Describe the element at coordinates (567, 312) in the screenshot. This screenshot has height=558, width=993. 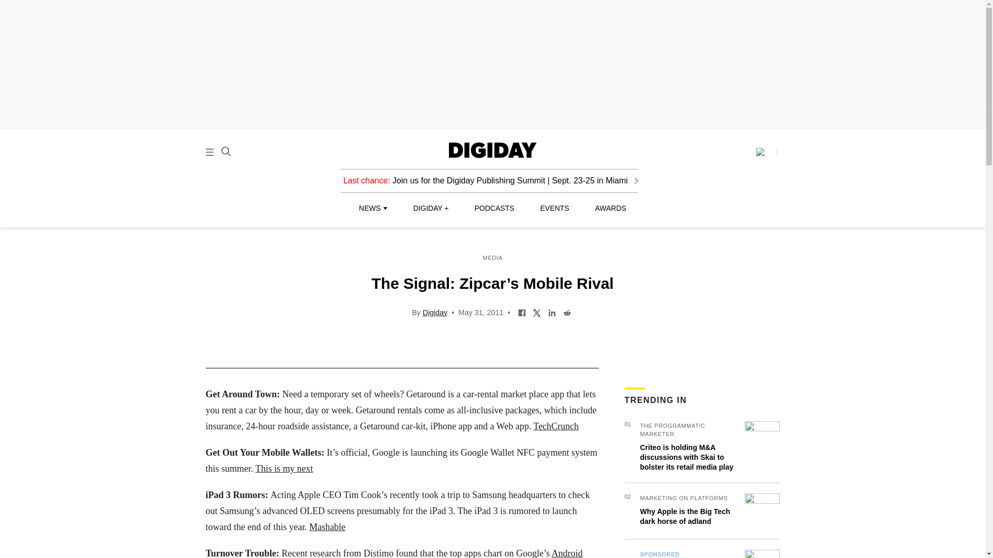
I see `Share on Reddit` at that location.